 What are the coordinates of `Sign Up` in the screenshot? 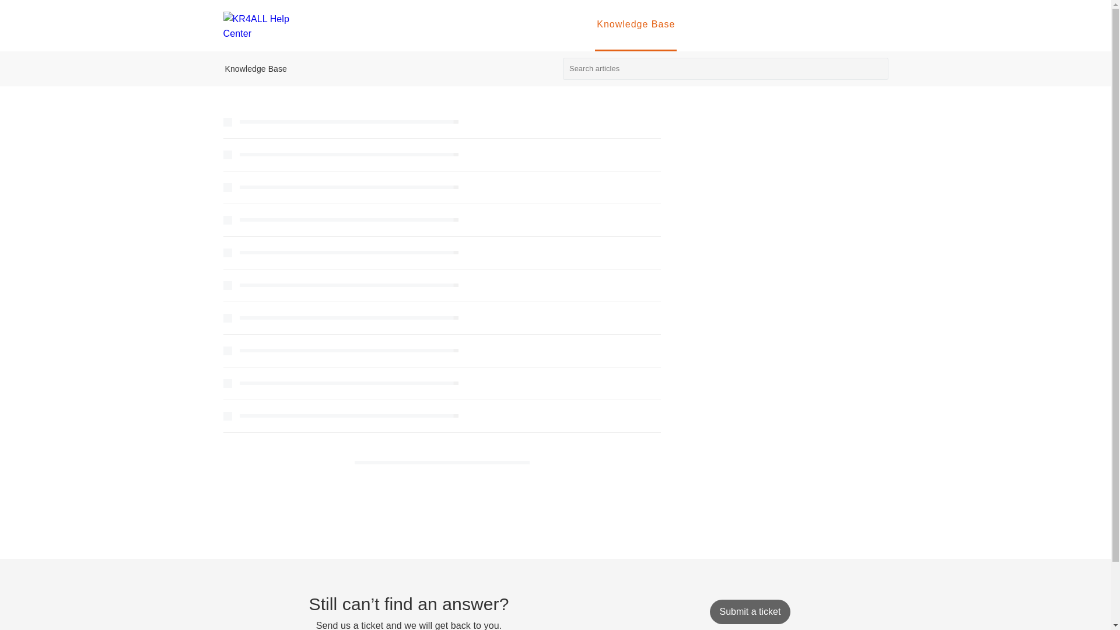 It's located at (766, 24).